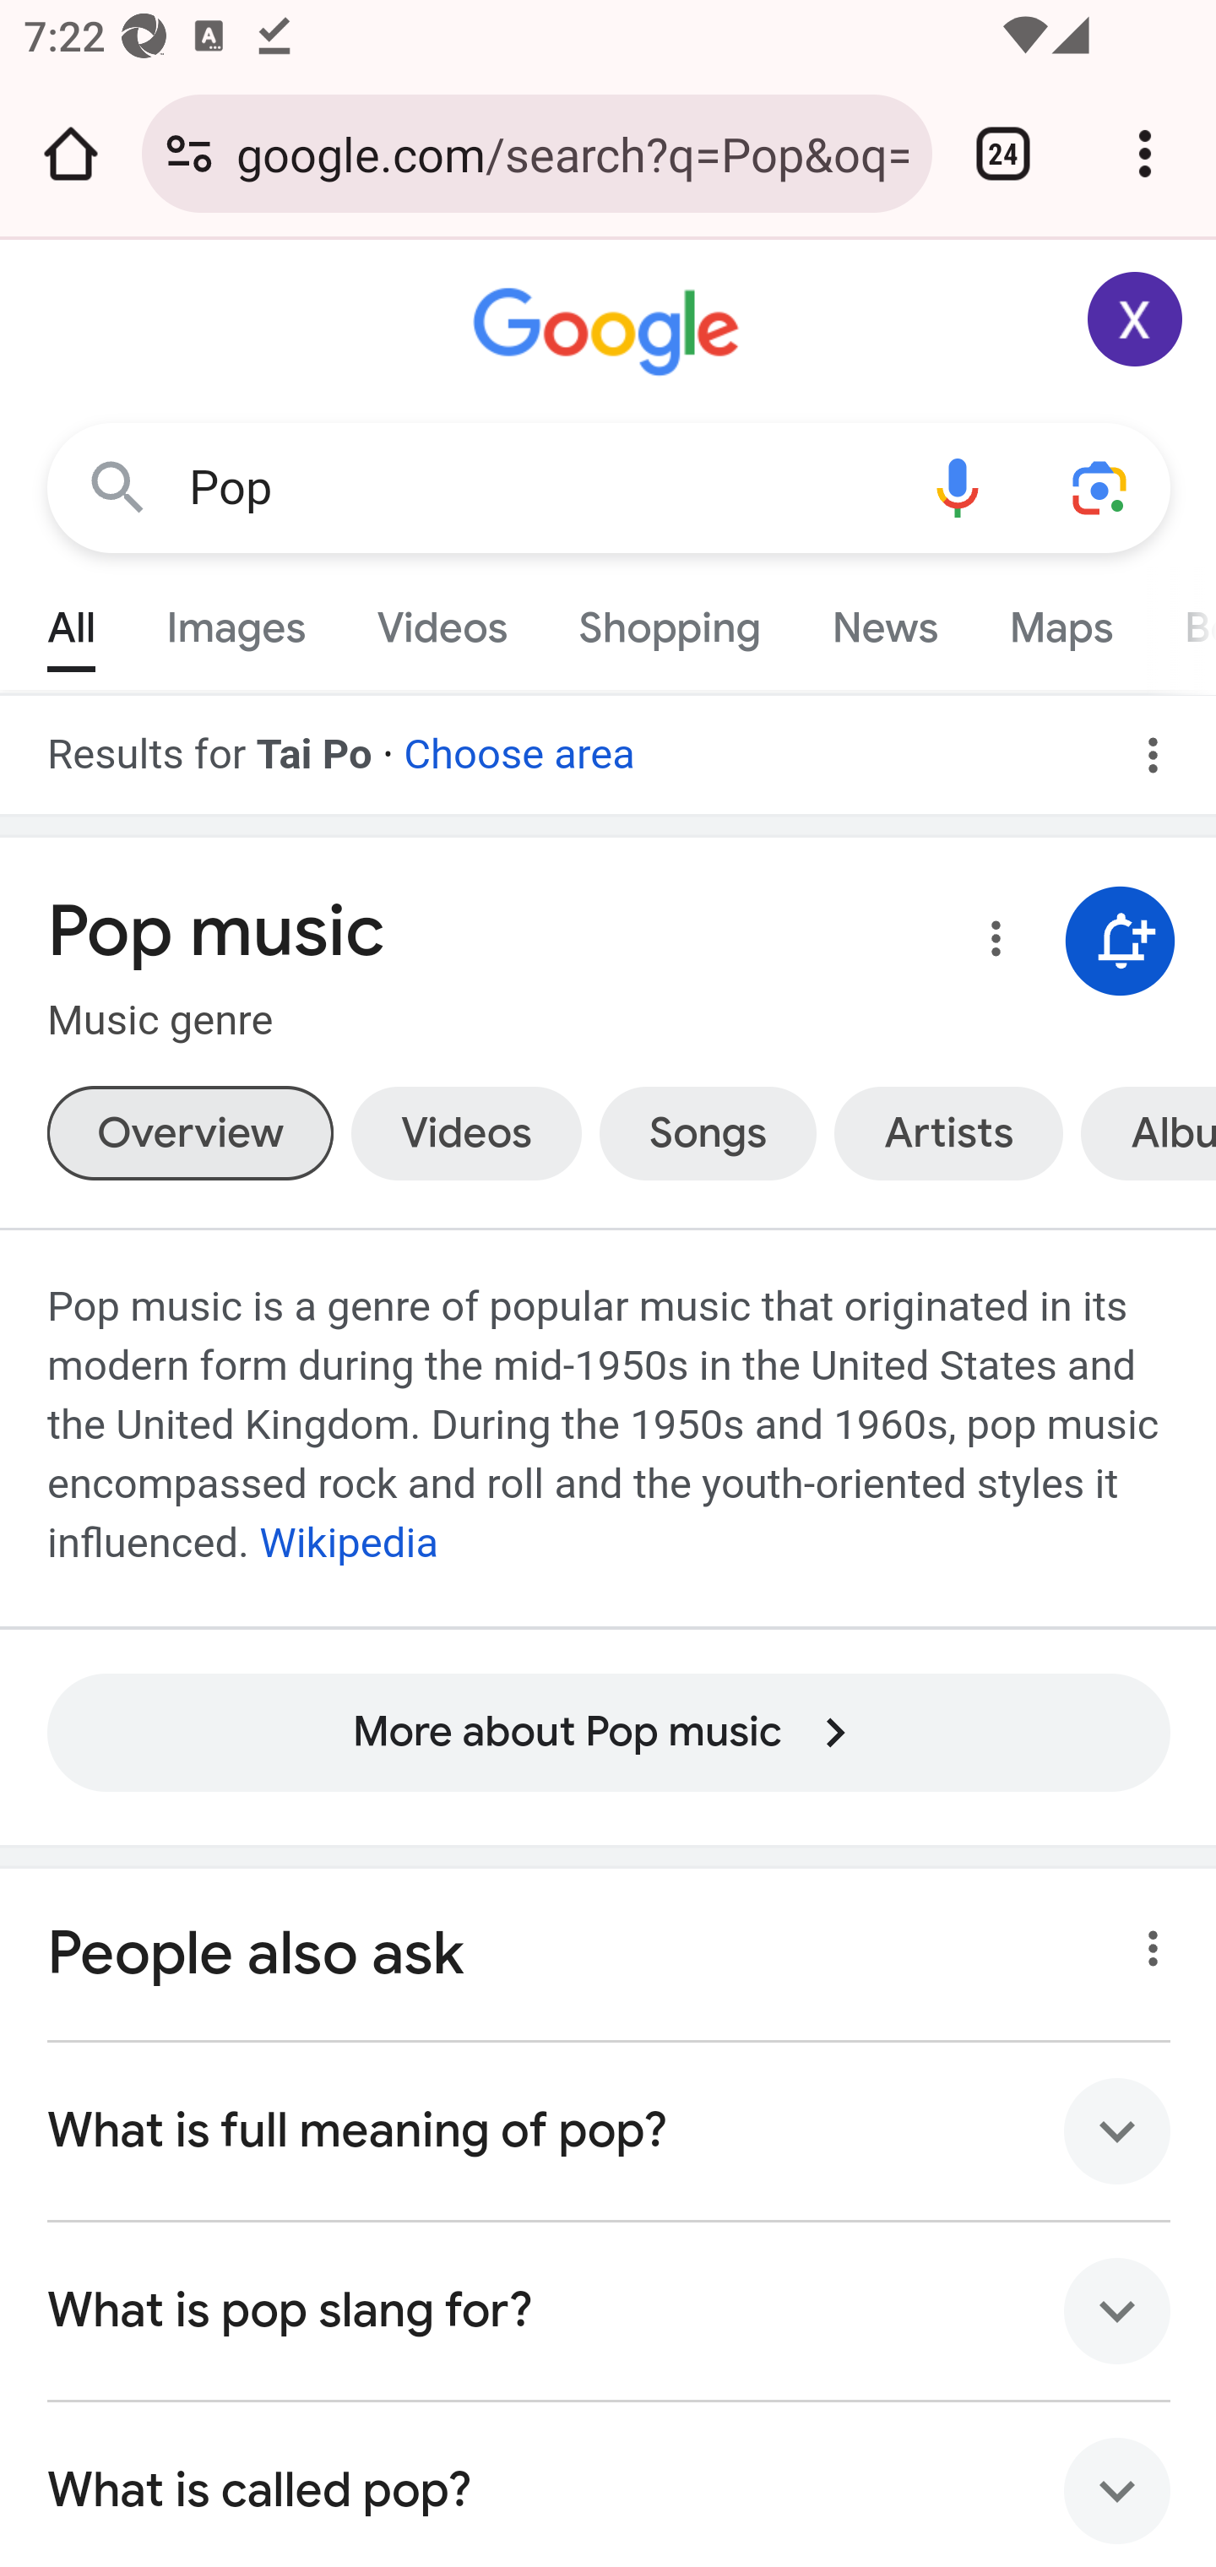  I want to click on Google Search, so click(118, 486).